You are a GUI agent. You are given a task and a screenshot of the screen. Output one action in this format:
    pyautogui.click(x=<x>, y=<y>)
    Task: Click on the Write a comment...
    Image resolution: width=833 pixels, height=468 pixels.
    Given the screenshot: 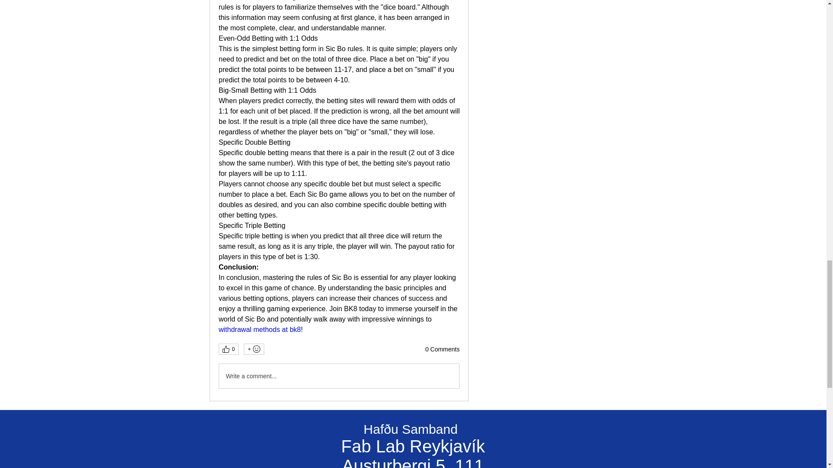 What is the action you would take?
    pyautogui.click(x=338, y=376)
    